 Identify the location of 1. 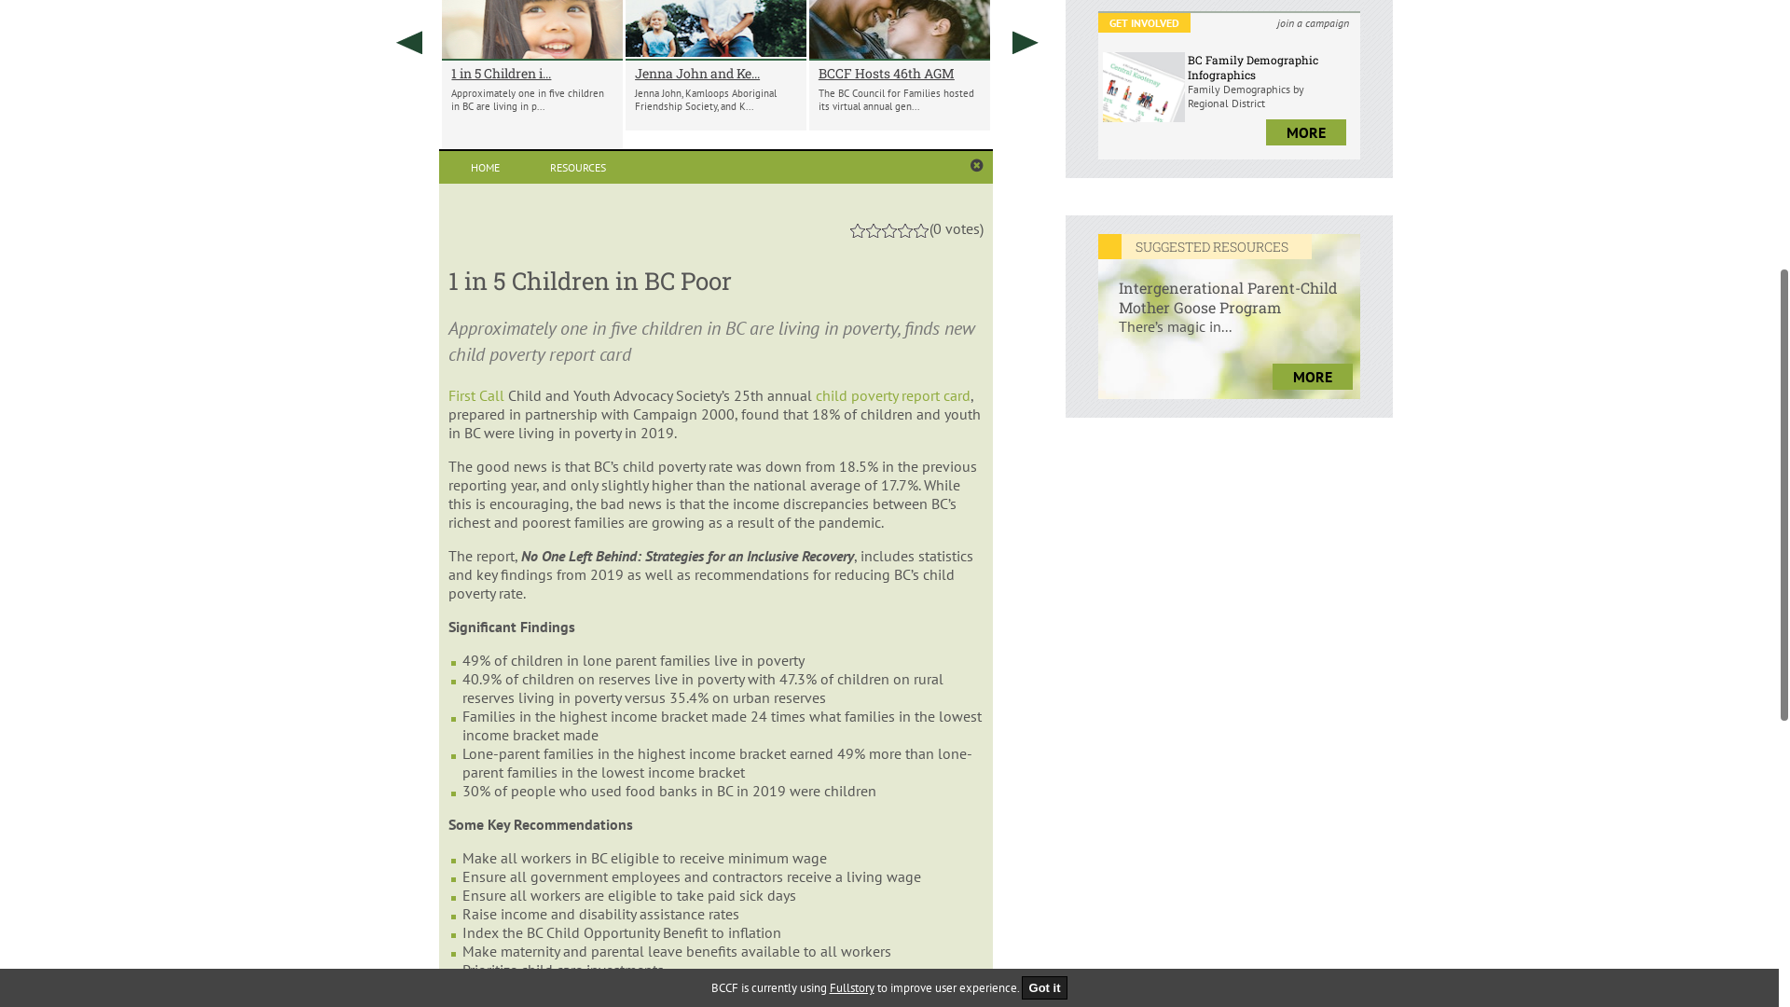
(858, 824).